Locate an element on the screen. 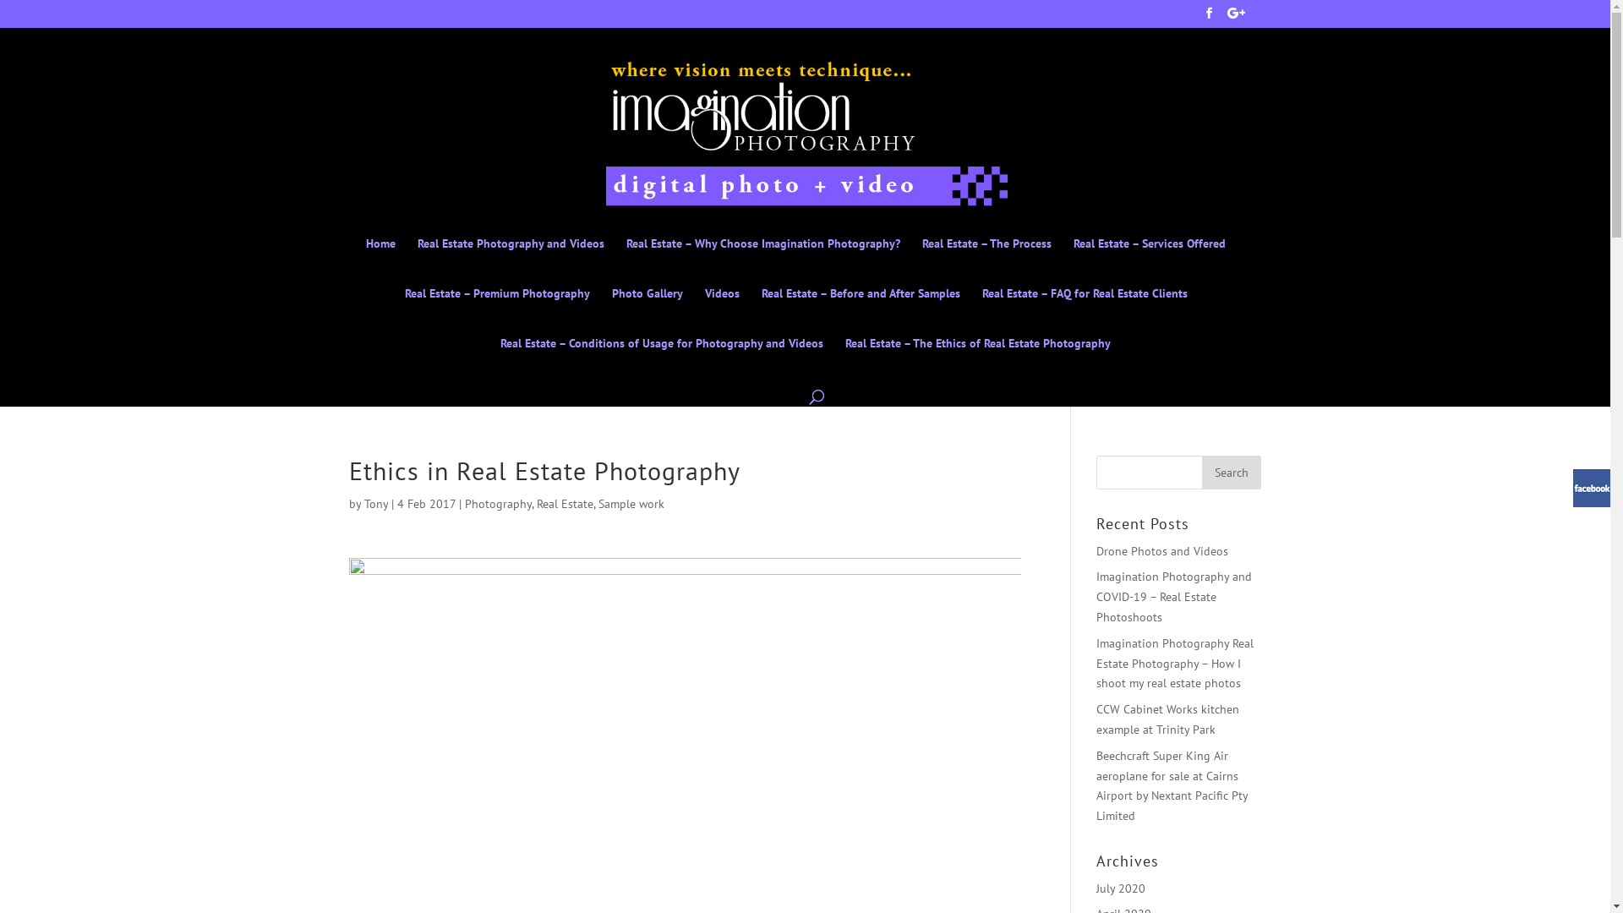 This screenshot has width=1623, height=913. Photography is located at coordinates (499, 504).